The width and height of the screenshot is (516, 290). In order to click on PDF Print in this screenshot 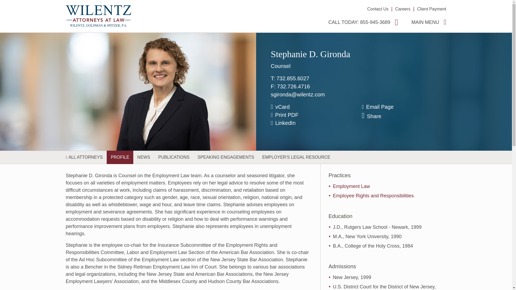, I will do `click(313, 115)`.